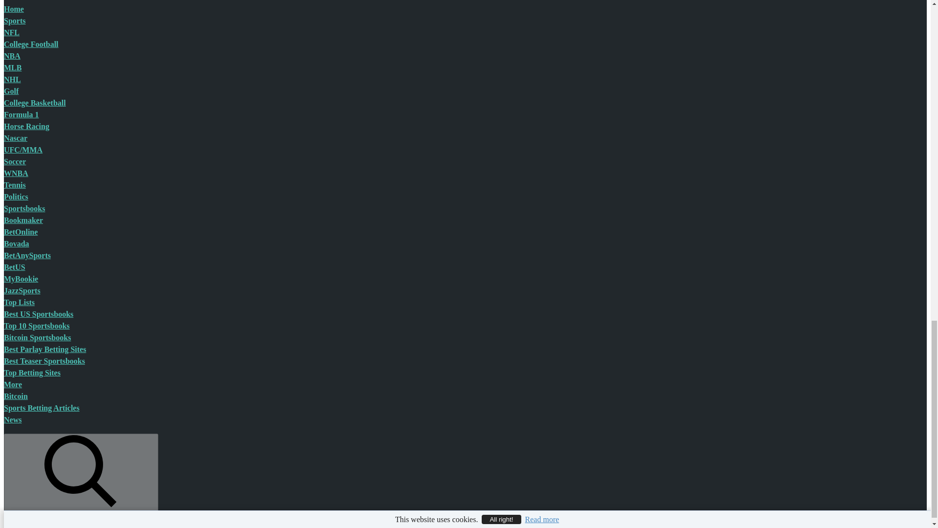 This screenshot has width=938, height=528. Describe the element at coordinates (66, 443) in the screenshot. I see `BeGambleAware` at that location.